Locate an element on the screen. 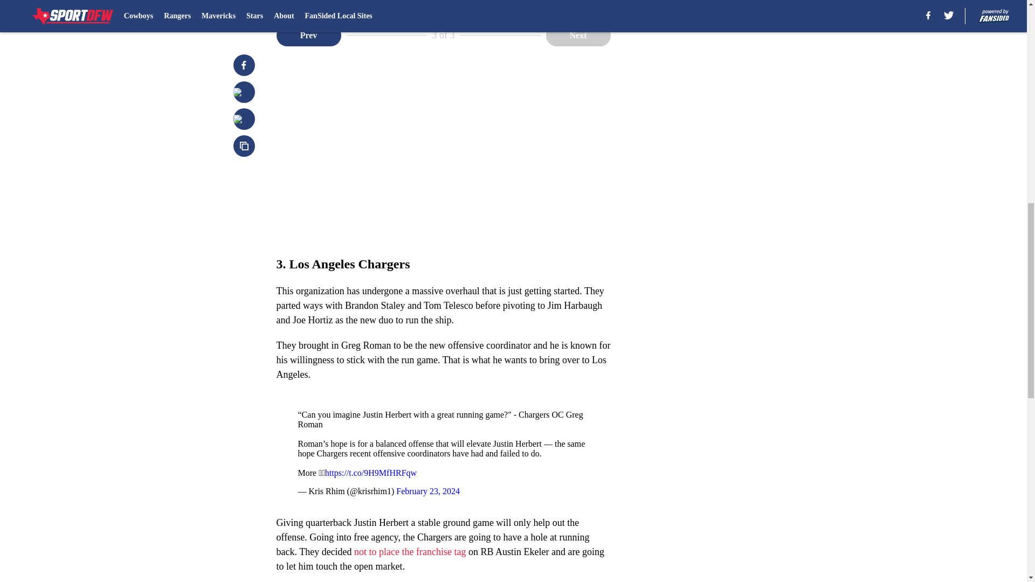  Prev is located at coordinates (308, 36).